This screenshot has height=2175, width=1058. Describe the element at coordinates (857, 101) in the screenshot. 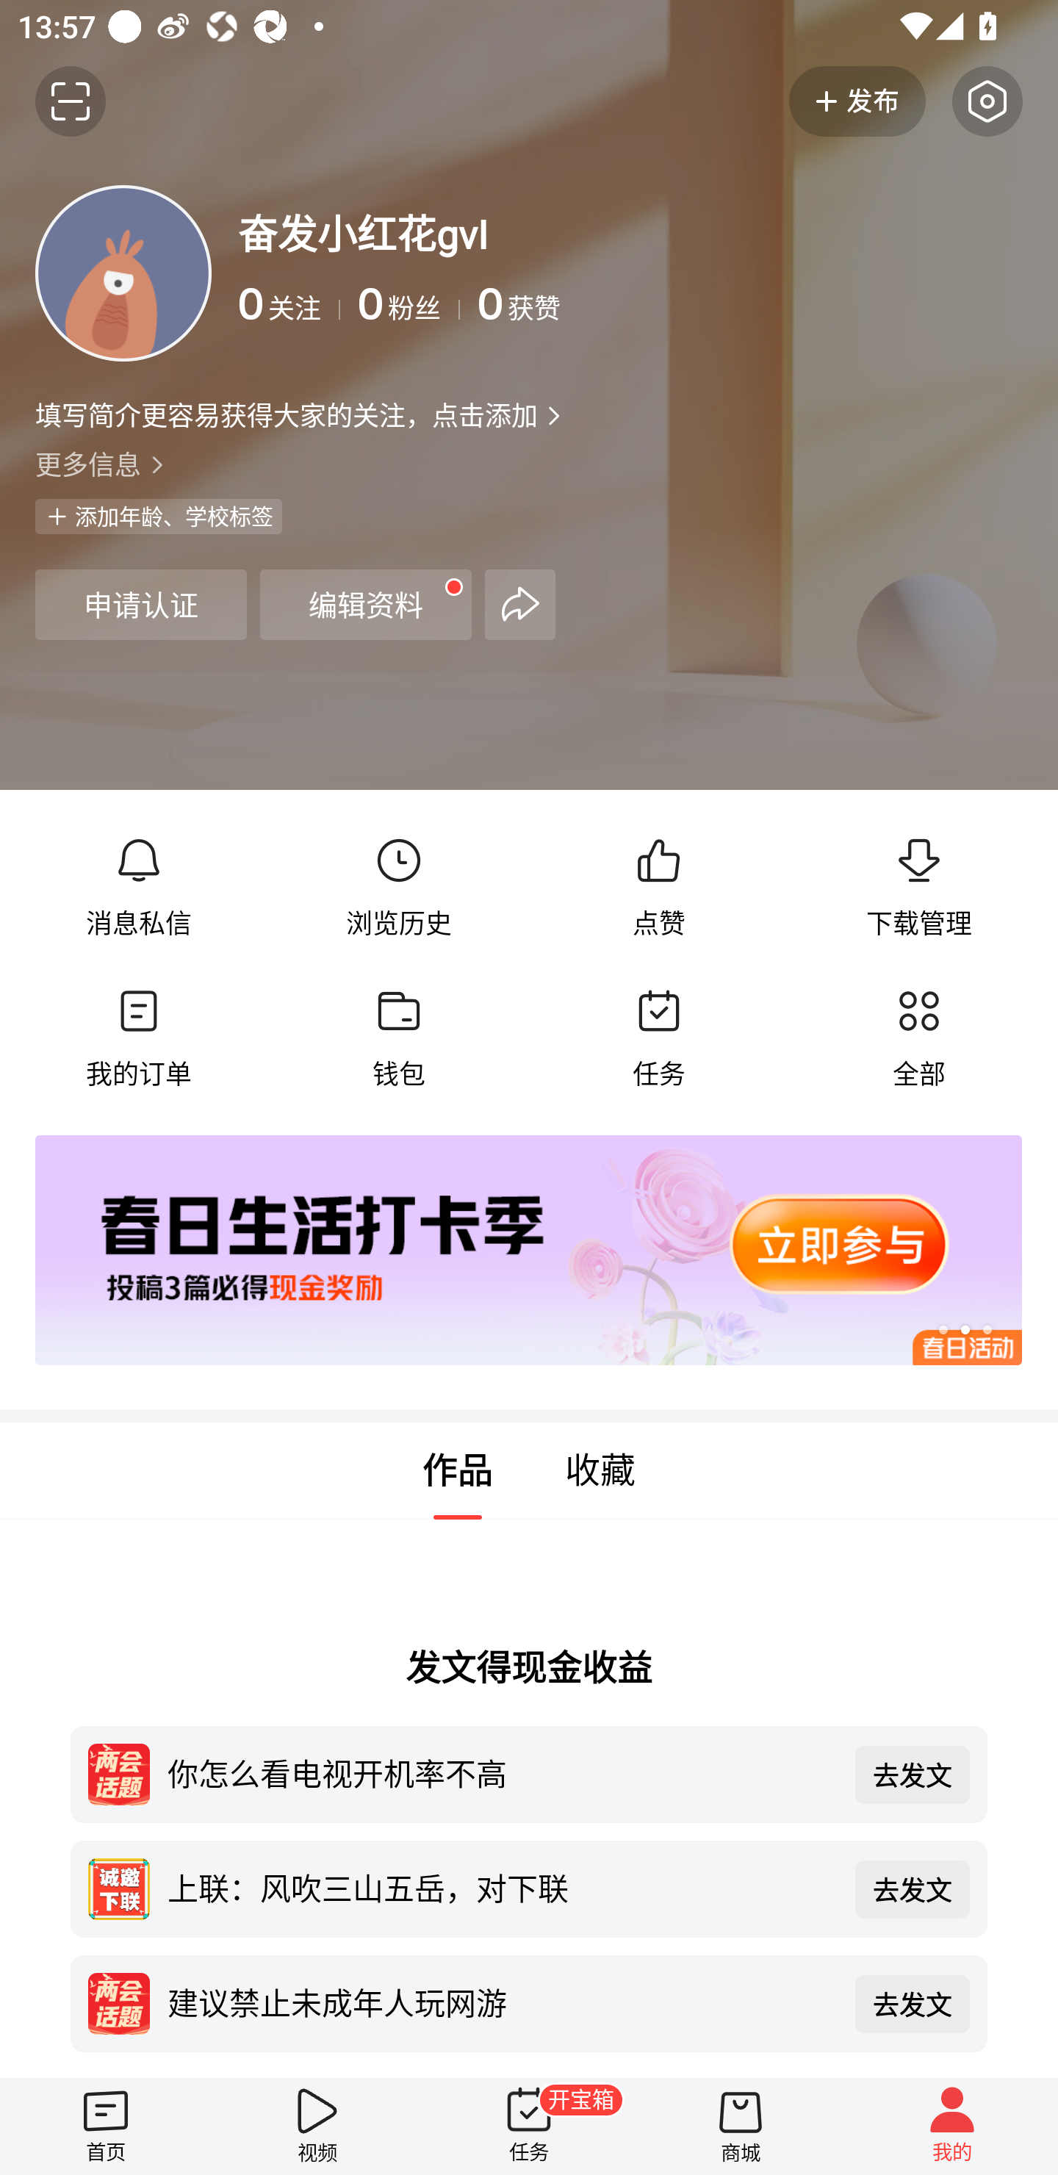

I see `发布` at that location.